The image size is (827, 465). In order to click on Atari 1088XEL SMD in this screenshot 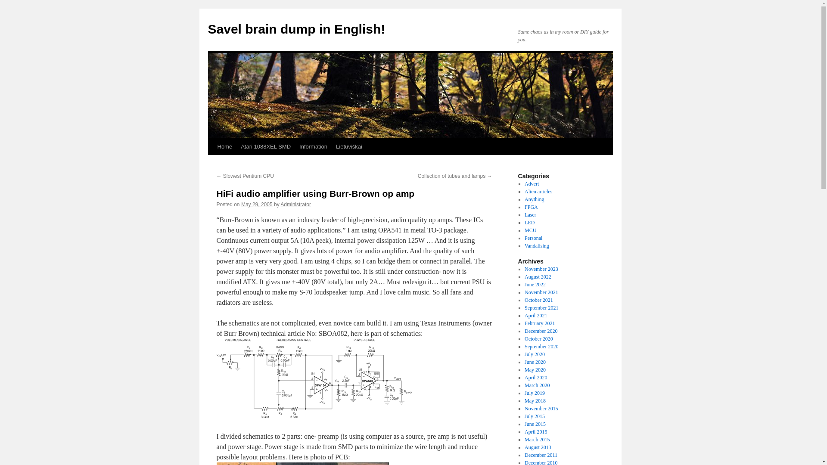, I will do `click(266, 146)`.